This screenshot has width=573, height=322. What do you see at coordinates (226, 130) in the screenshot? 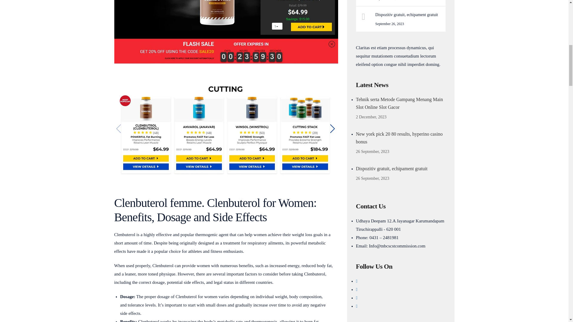
I see `femme clenbuterol` at bounding box center [226, 130].